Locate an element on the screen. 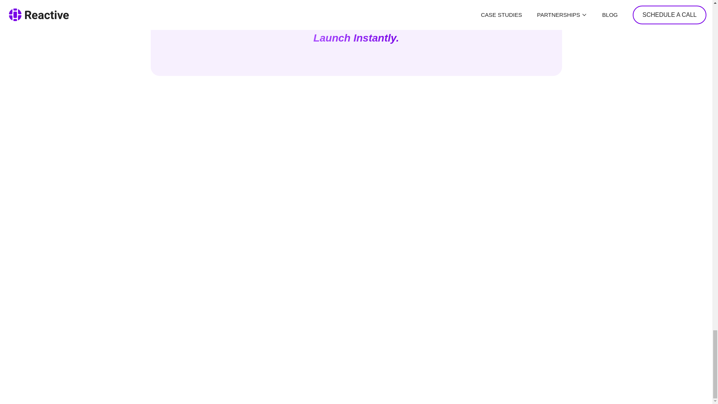 The image size is (718, 404). Jobs is located at coordinates (647, 290).